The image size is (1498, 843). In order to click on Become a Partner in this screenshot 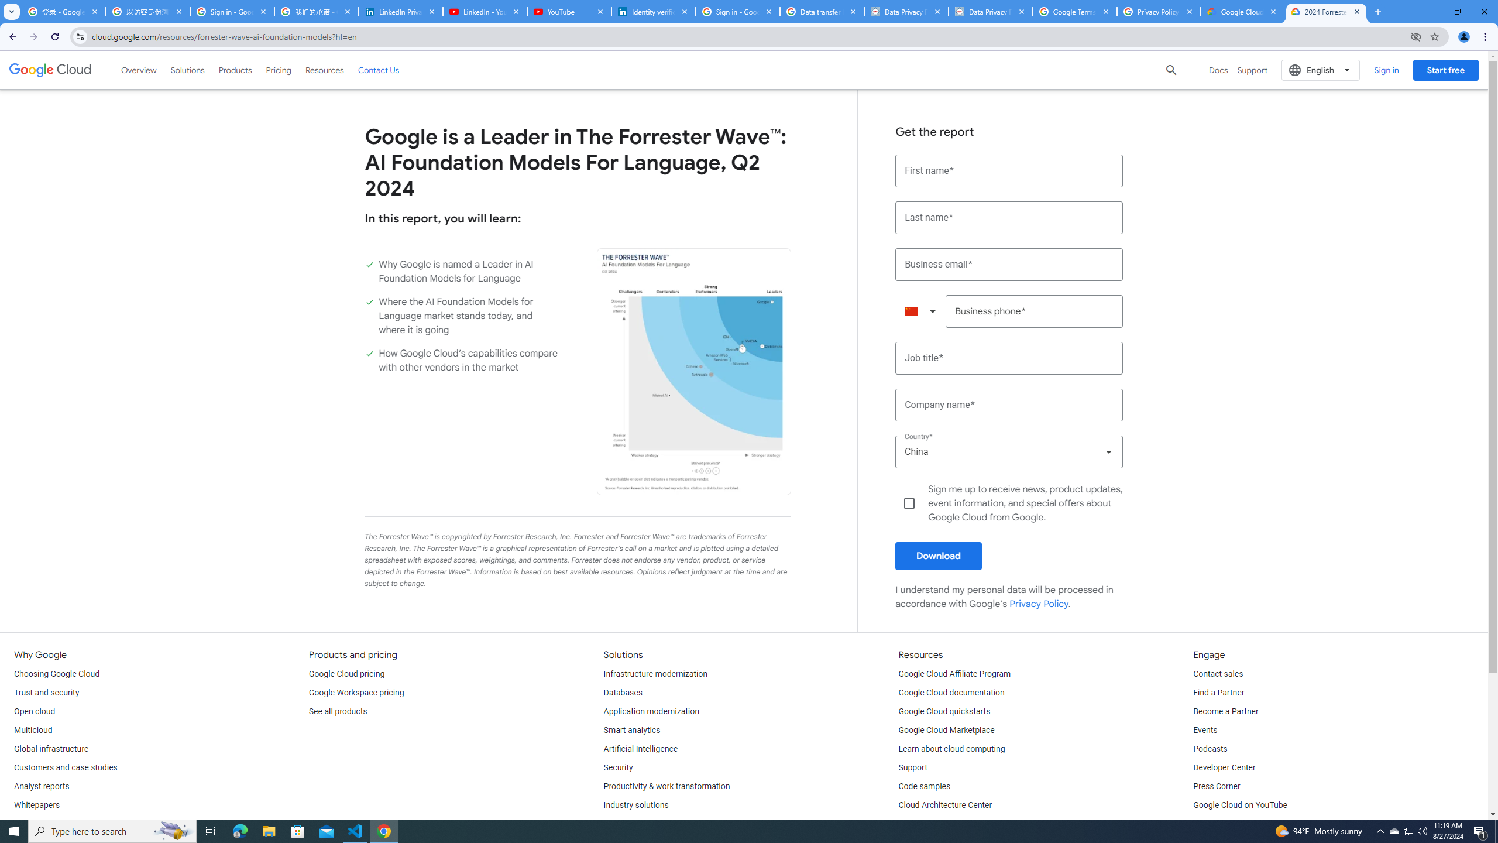, I will do `click(1225, 712)`.